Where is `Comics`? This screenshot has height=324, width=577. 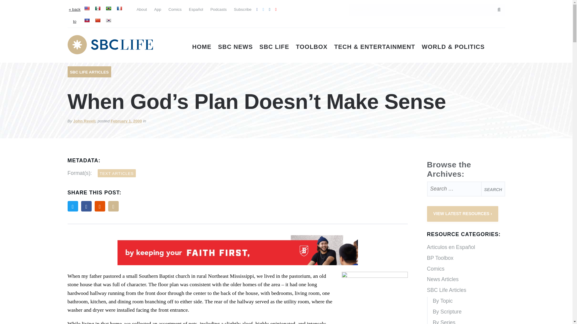
Comics is located at coordinates (175, 9).